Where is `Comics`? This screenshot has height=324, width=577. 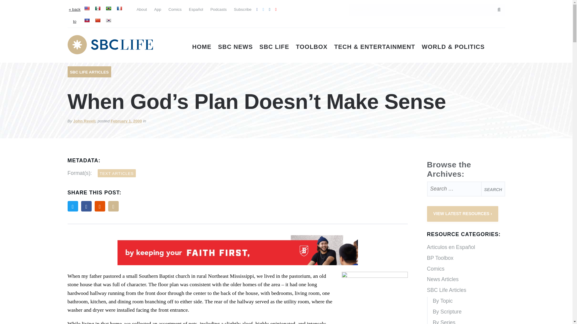
Comics is located at coordinates (175, 9).